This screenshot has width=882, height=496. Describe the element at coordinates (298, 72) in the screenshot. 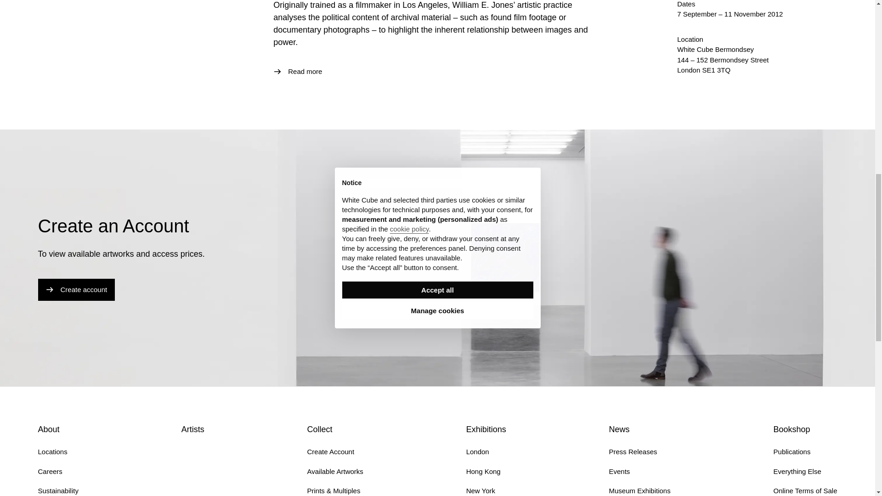

I see `Read more` at that location.